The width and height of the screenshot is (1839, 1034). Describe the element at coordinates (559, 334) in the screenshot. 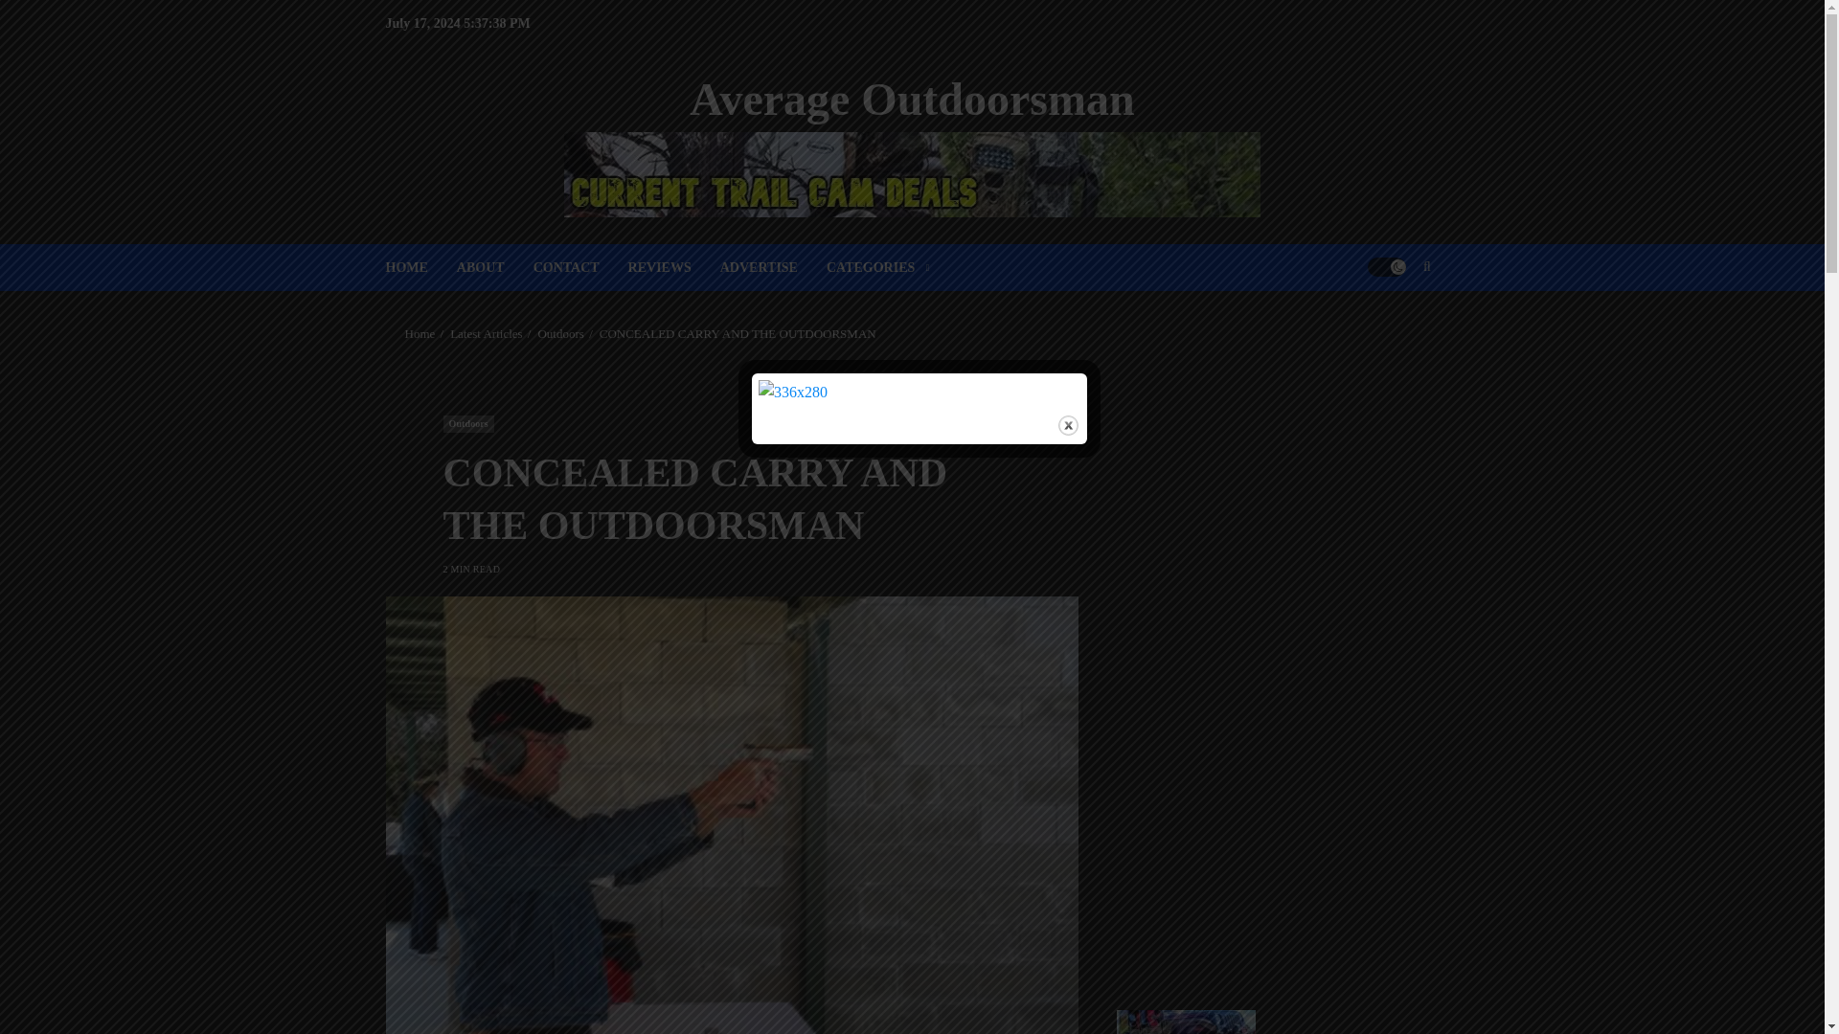

I see `Outdoors` at that location.